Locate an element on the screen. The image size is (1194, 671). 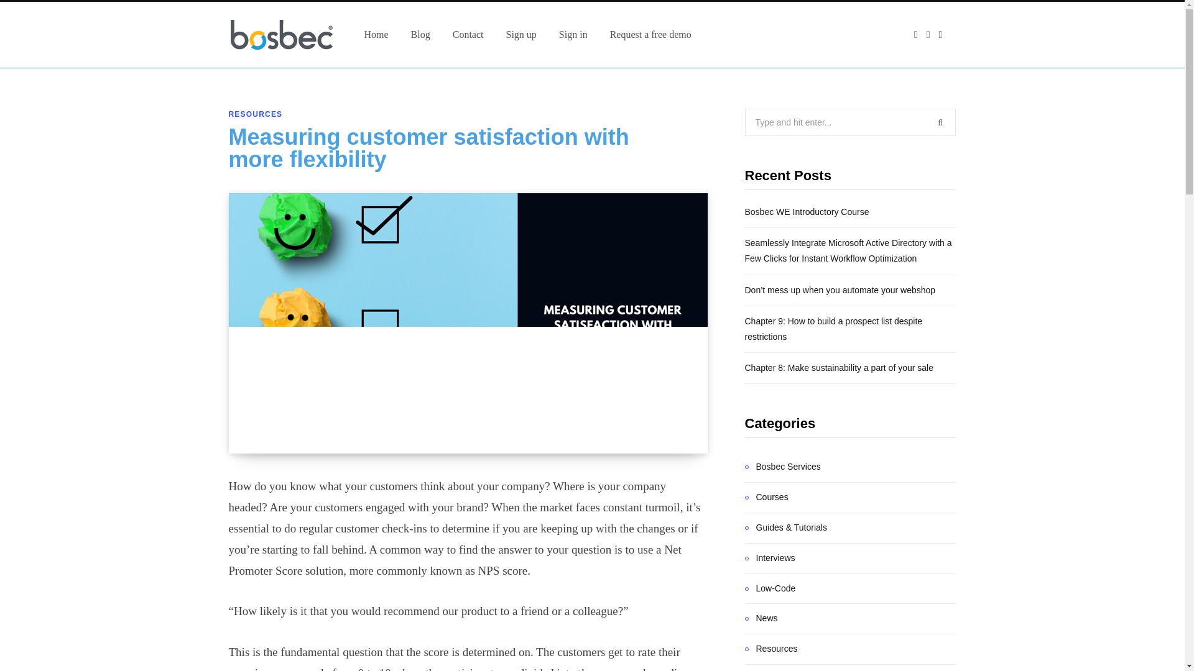
Courses is located at coordinates (766, 498).